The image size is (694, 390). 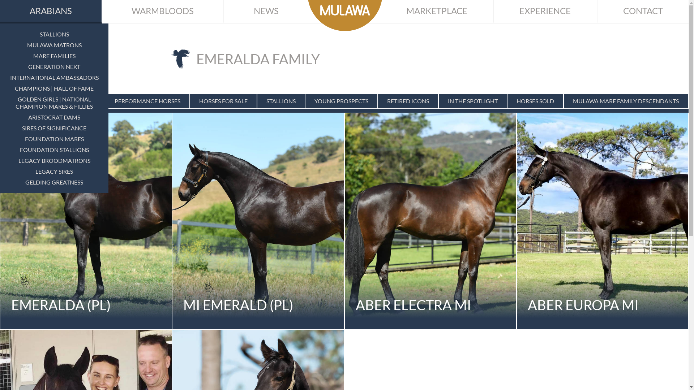 What do you see at coordinates (341, 101) in the screenshot?
I see `YOUNG PROSPECTS` at bounding box center [341, 101].